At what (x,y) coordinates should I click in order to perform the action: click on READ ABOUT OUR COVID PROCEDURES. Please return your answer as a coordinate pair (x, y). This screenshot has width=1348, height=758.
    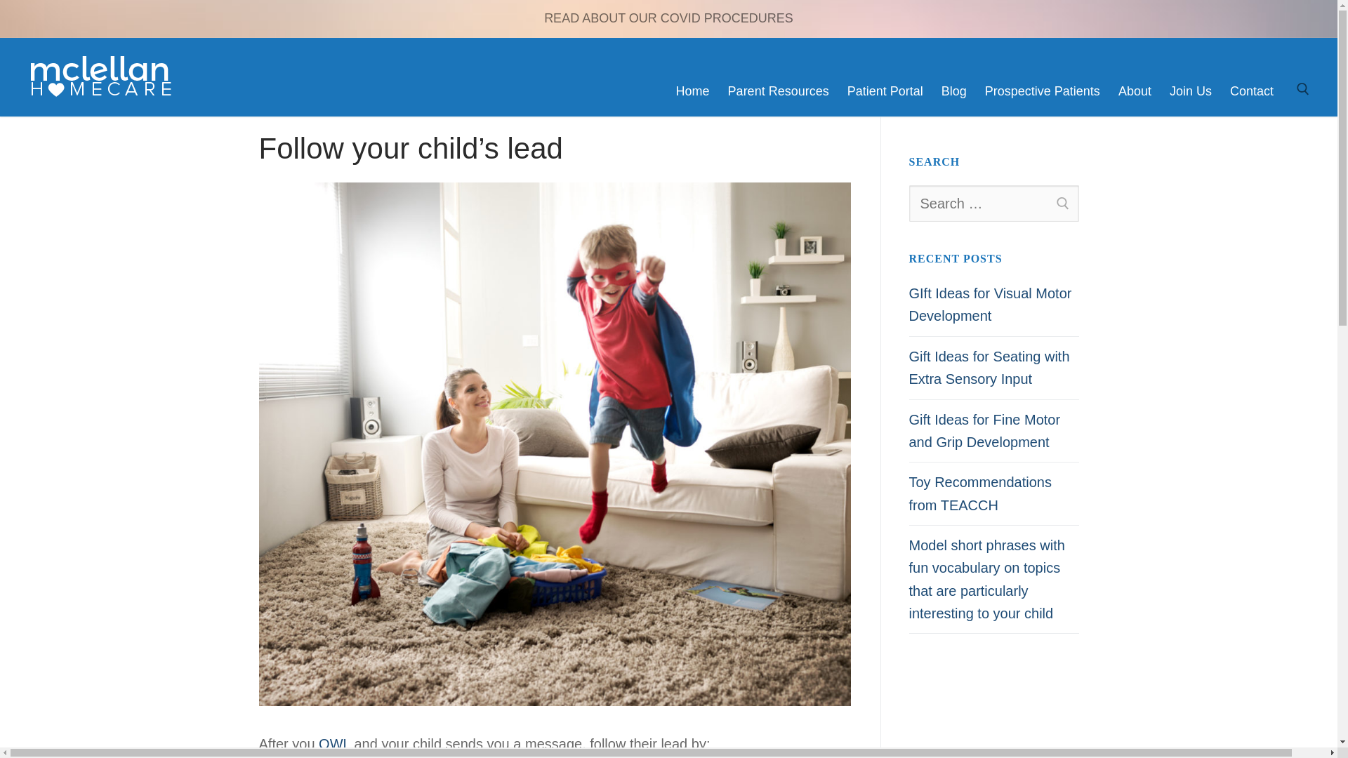
    Looking at the image, I should click on (668, 18).